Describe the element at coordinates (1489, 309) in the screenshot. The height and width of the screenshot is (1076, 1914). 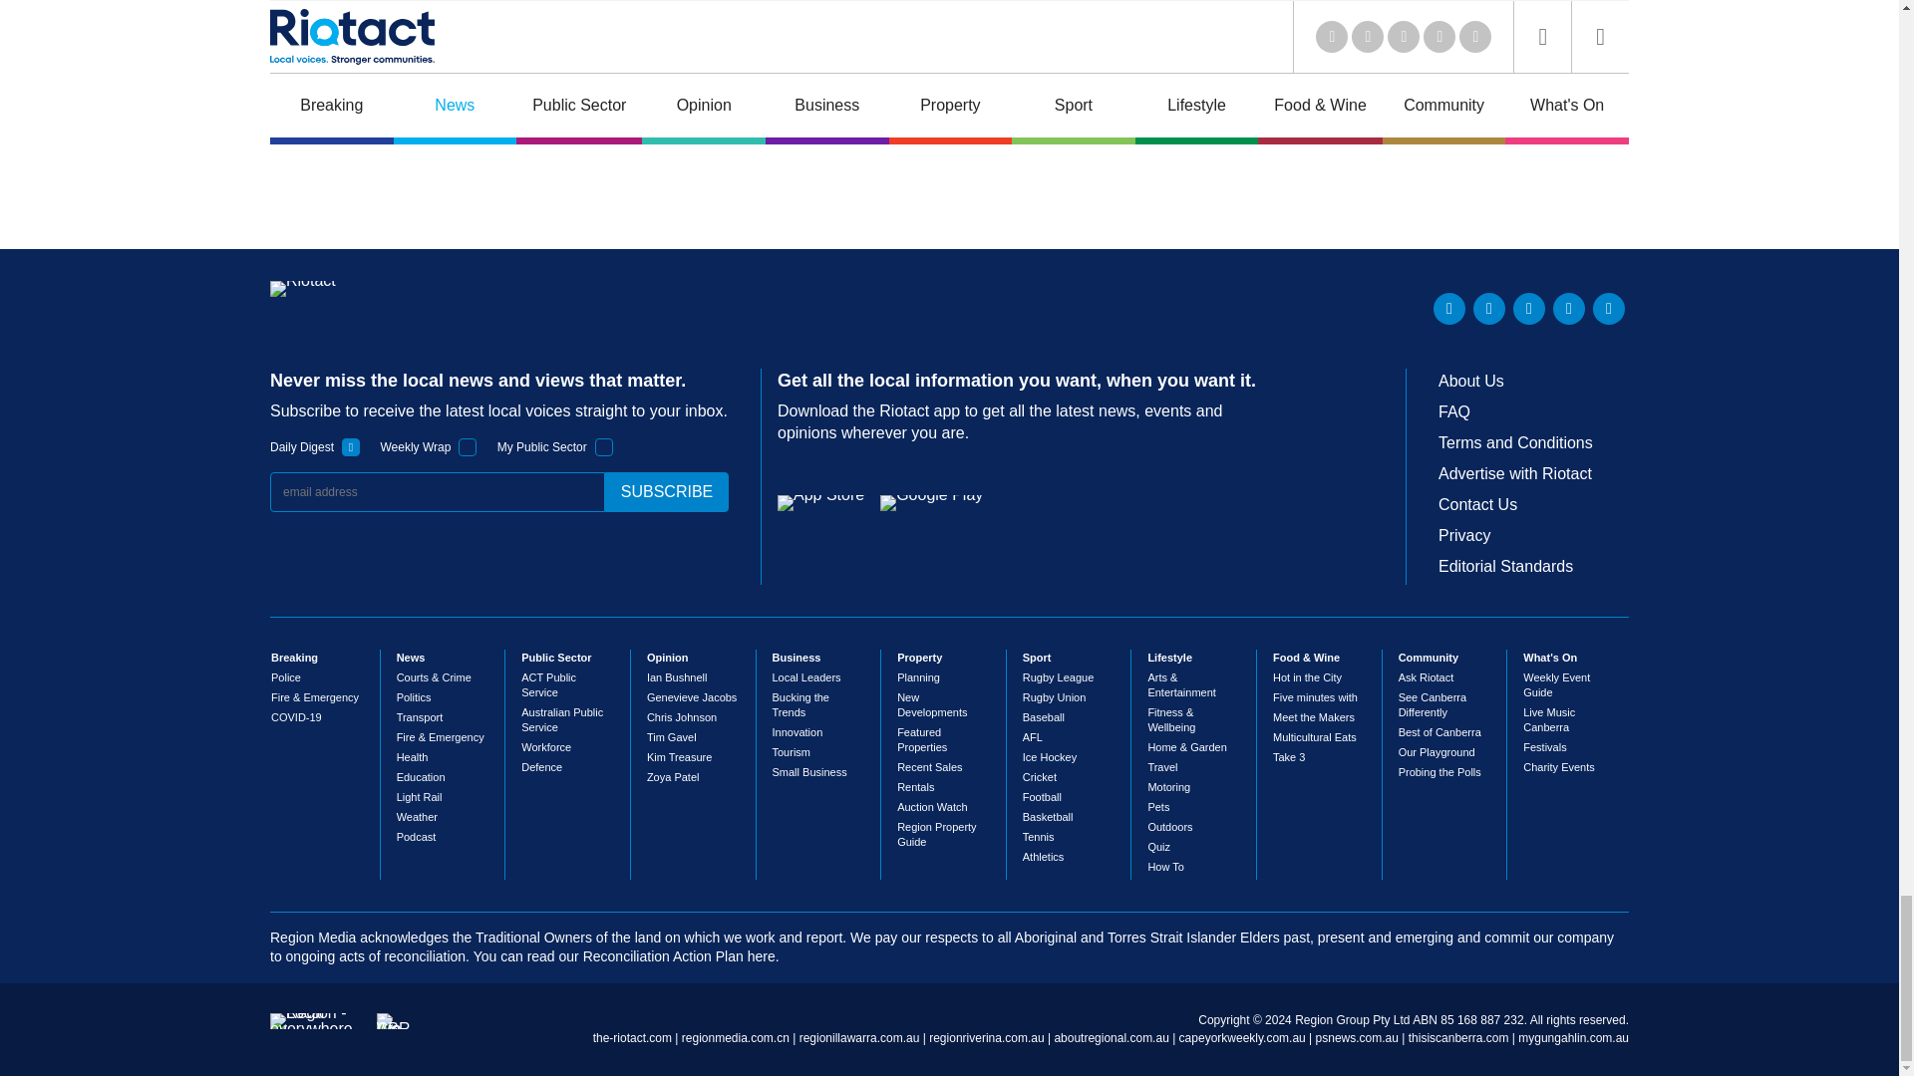
I see `Twitter` at that location.